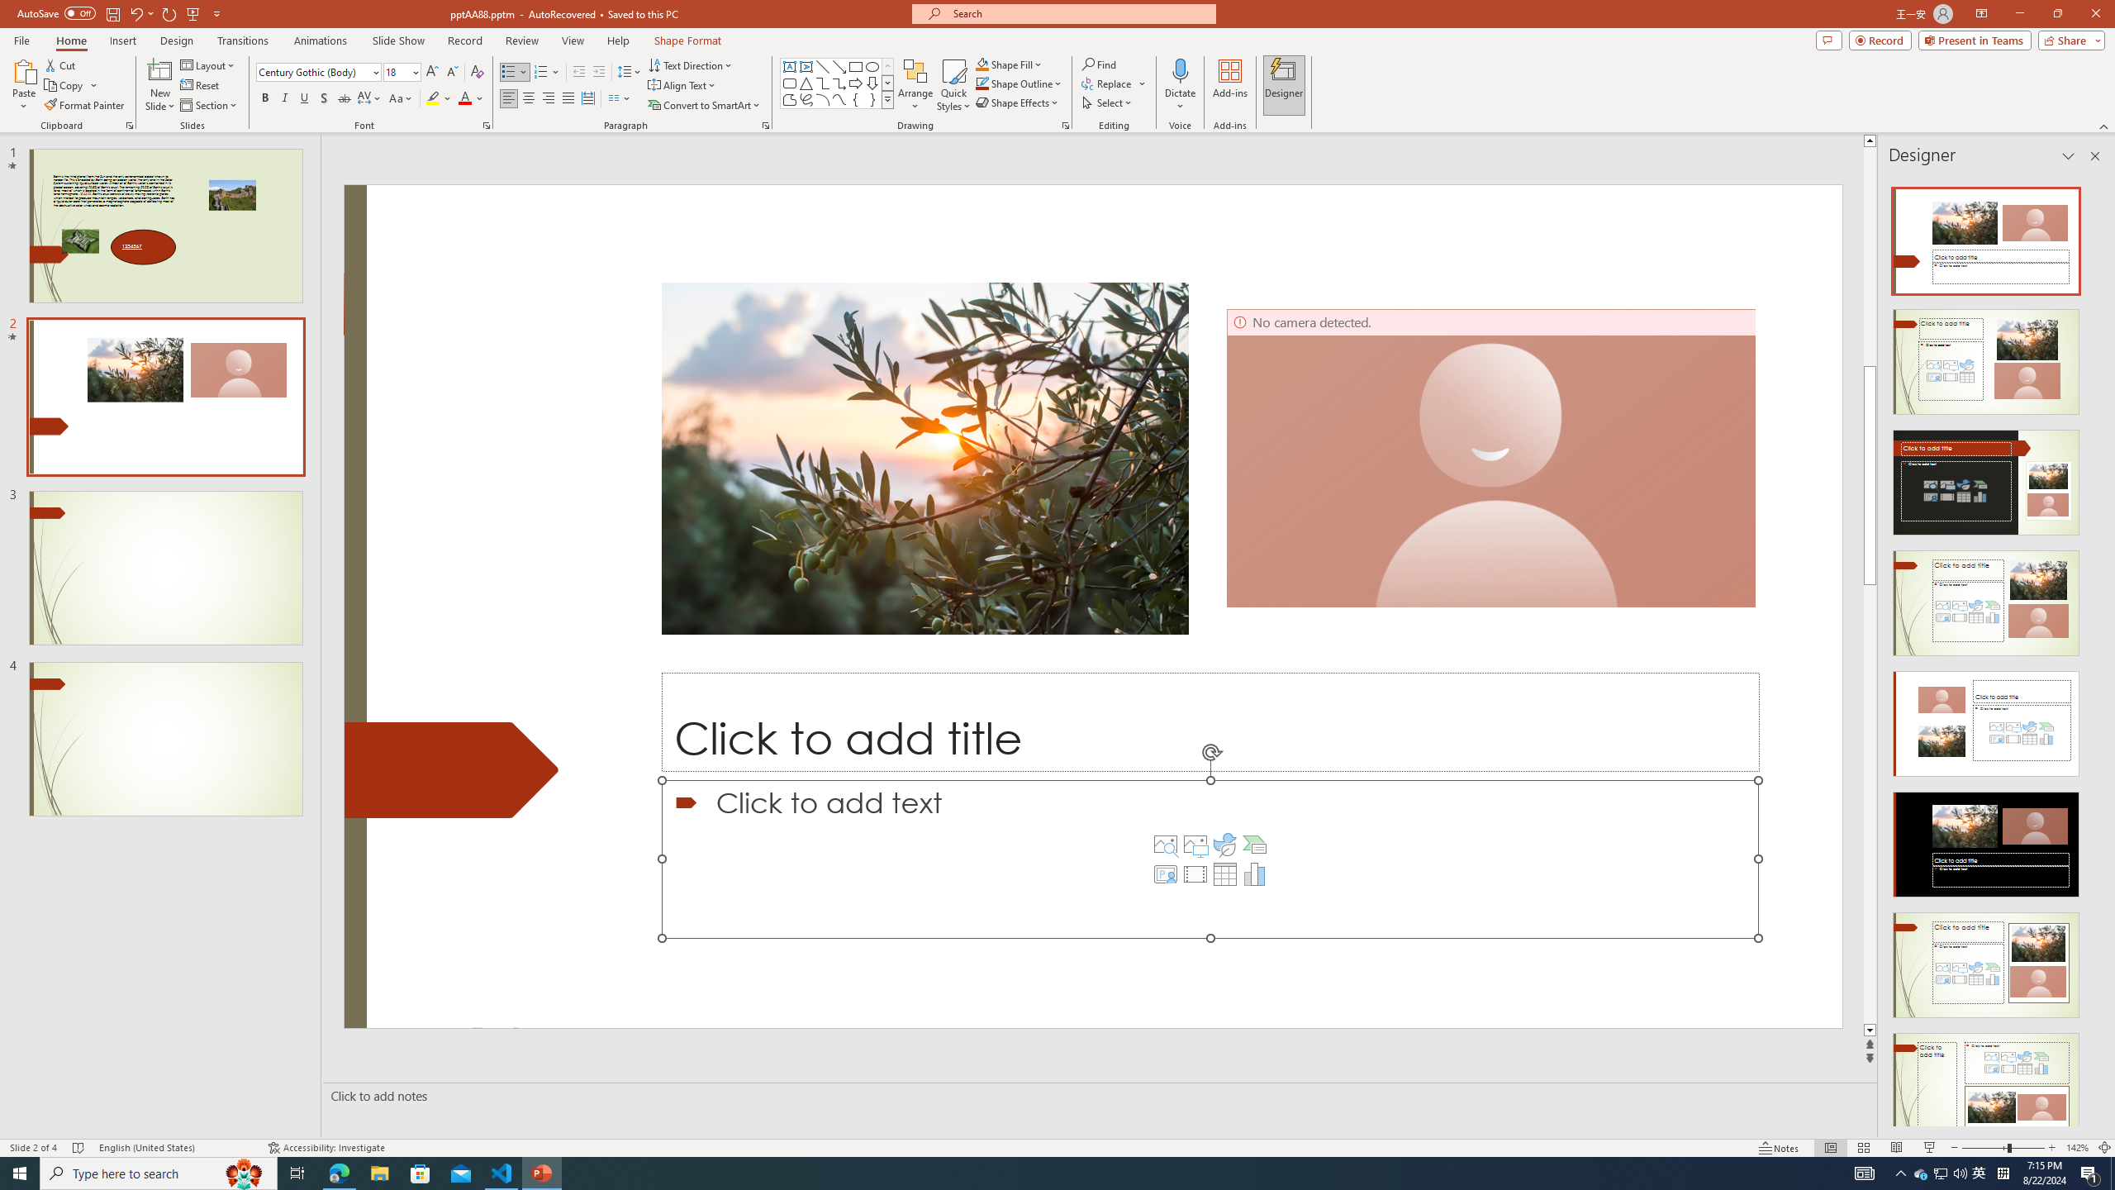 The image size is (2115, 1190). I want to click on Format Object..., so click(1066, 126).